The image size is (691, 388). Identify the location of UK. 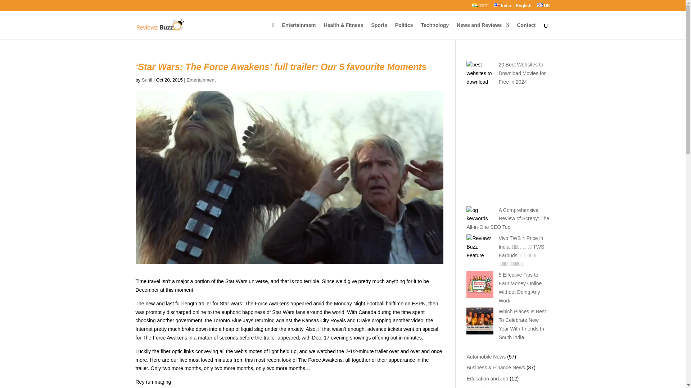
(543, 7).